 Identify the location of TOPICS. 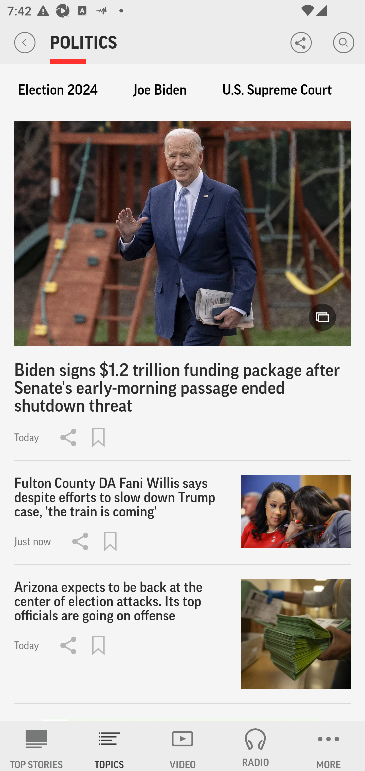
(109, 746).